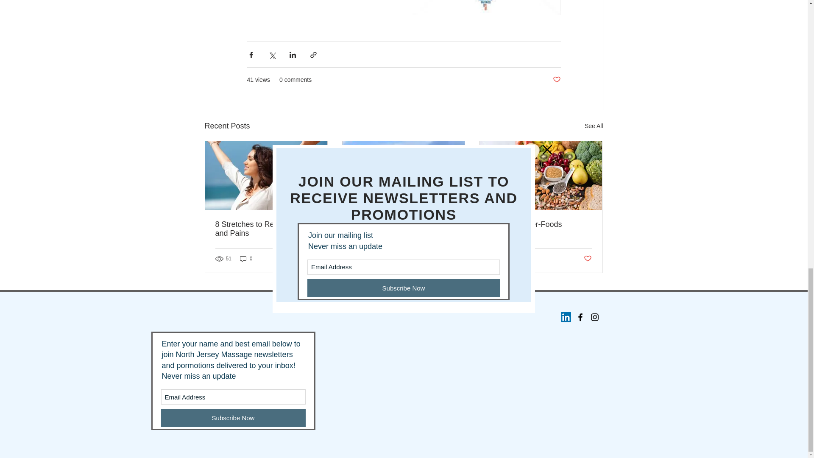 This screenshot has width=814, height=458. I want to click on 0, so click(521, 259).